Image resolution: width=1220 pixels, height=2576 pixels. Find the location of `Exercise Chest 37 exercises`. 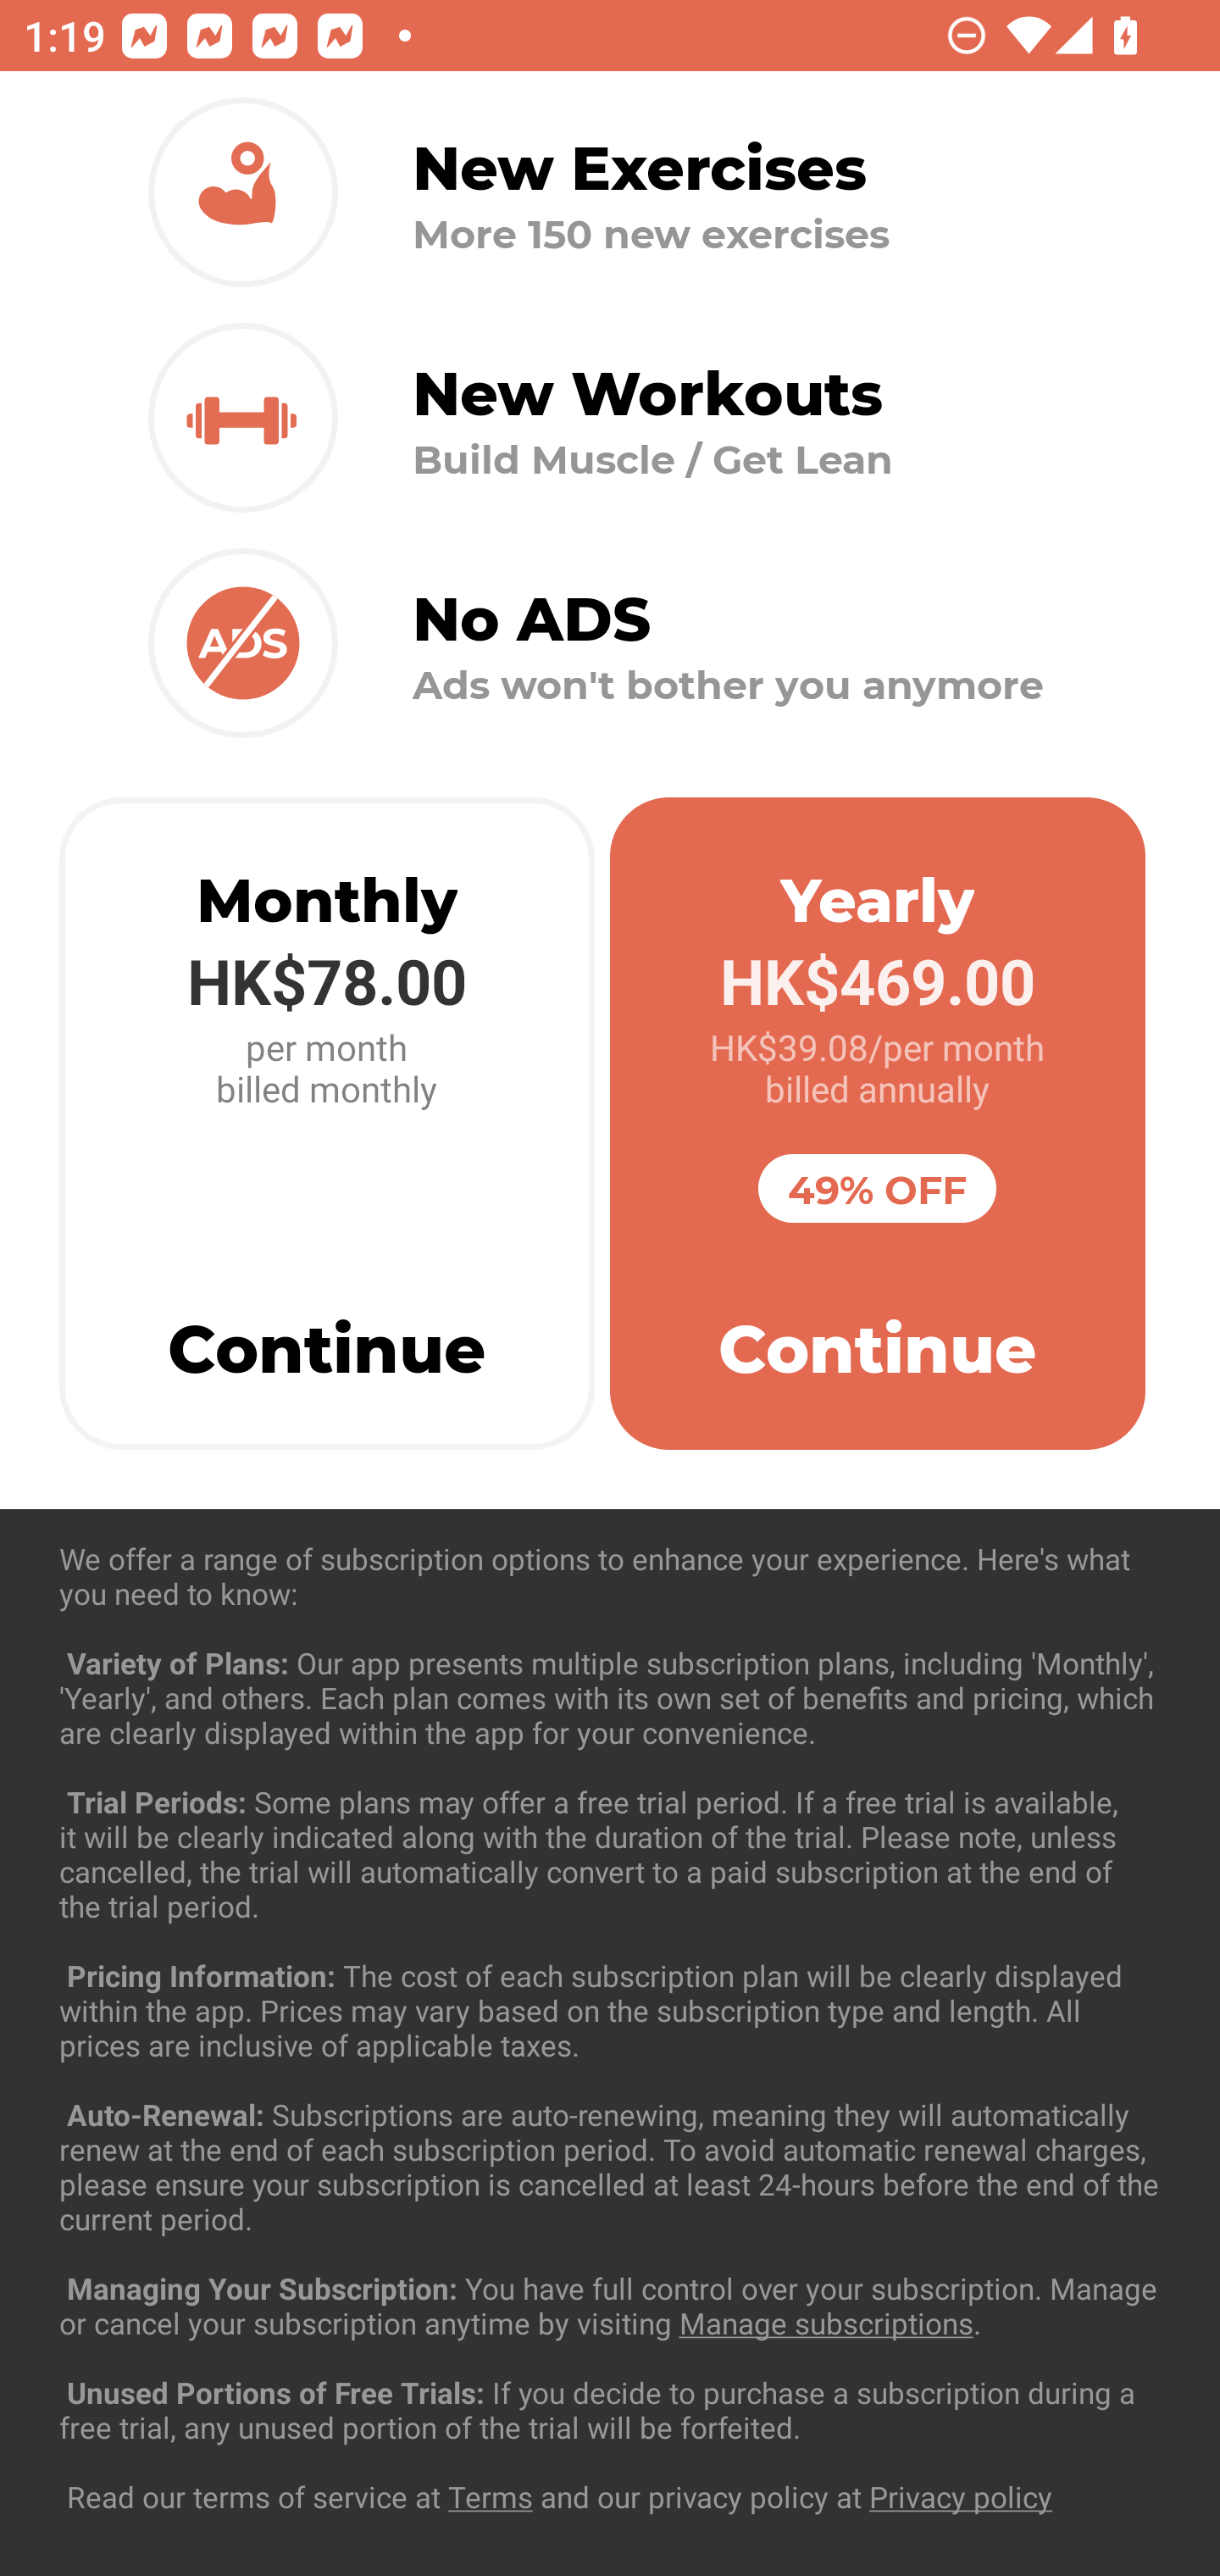

Exercise Chest 37 exercises is located at coordinates (610, 1698).